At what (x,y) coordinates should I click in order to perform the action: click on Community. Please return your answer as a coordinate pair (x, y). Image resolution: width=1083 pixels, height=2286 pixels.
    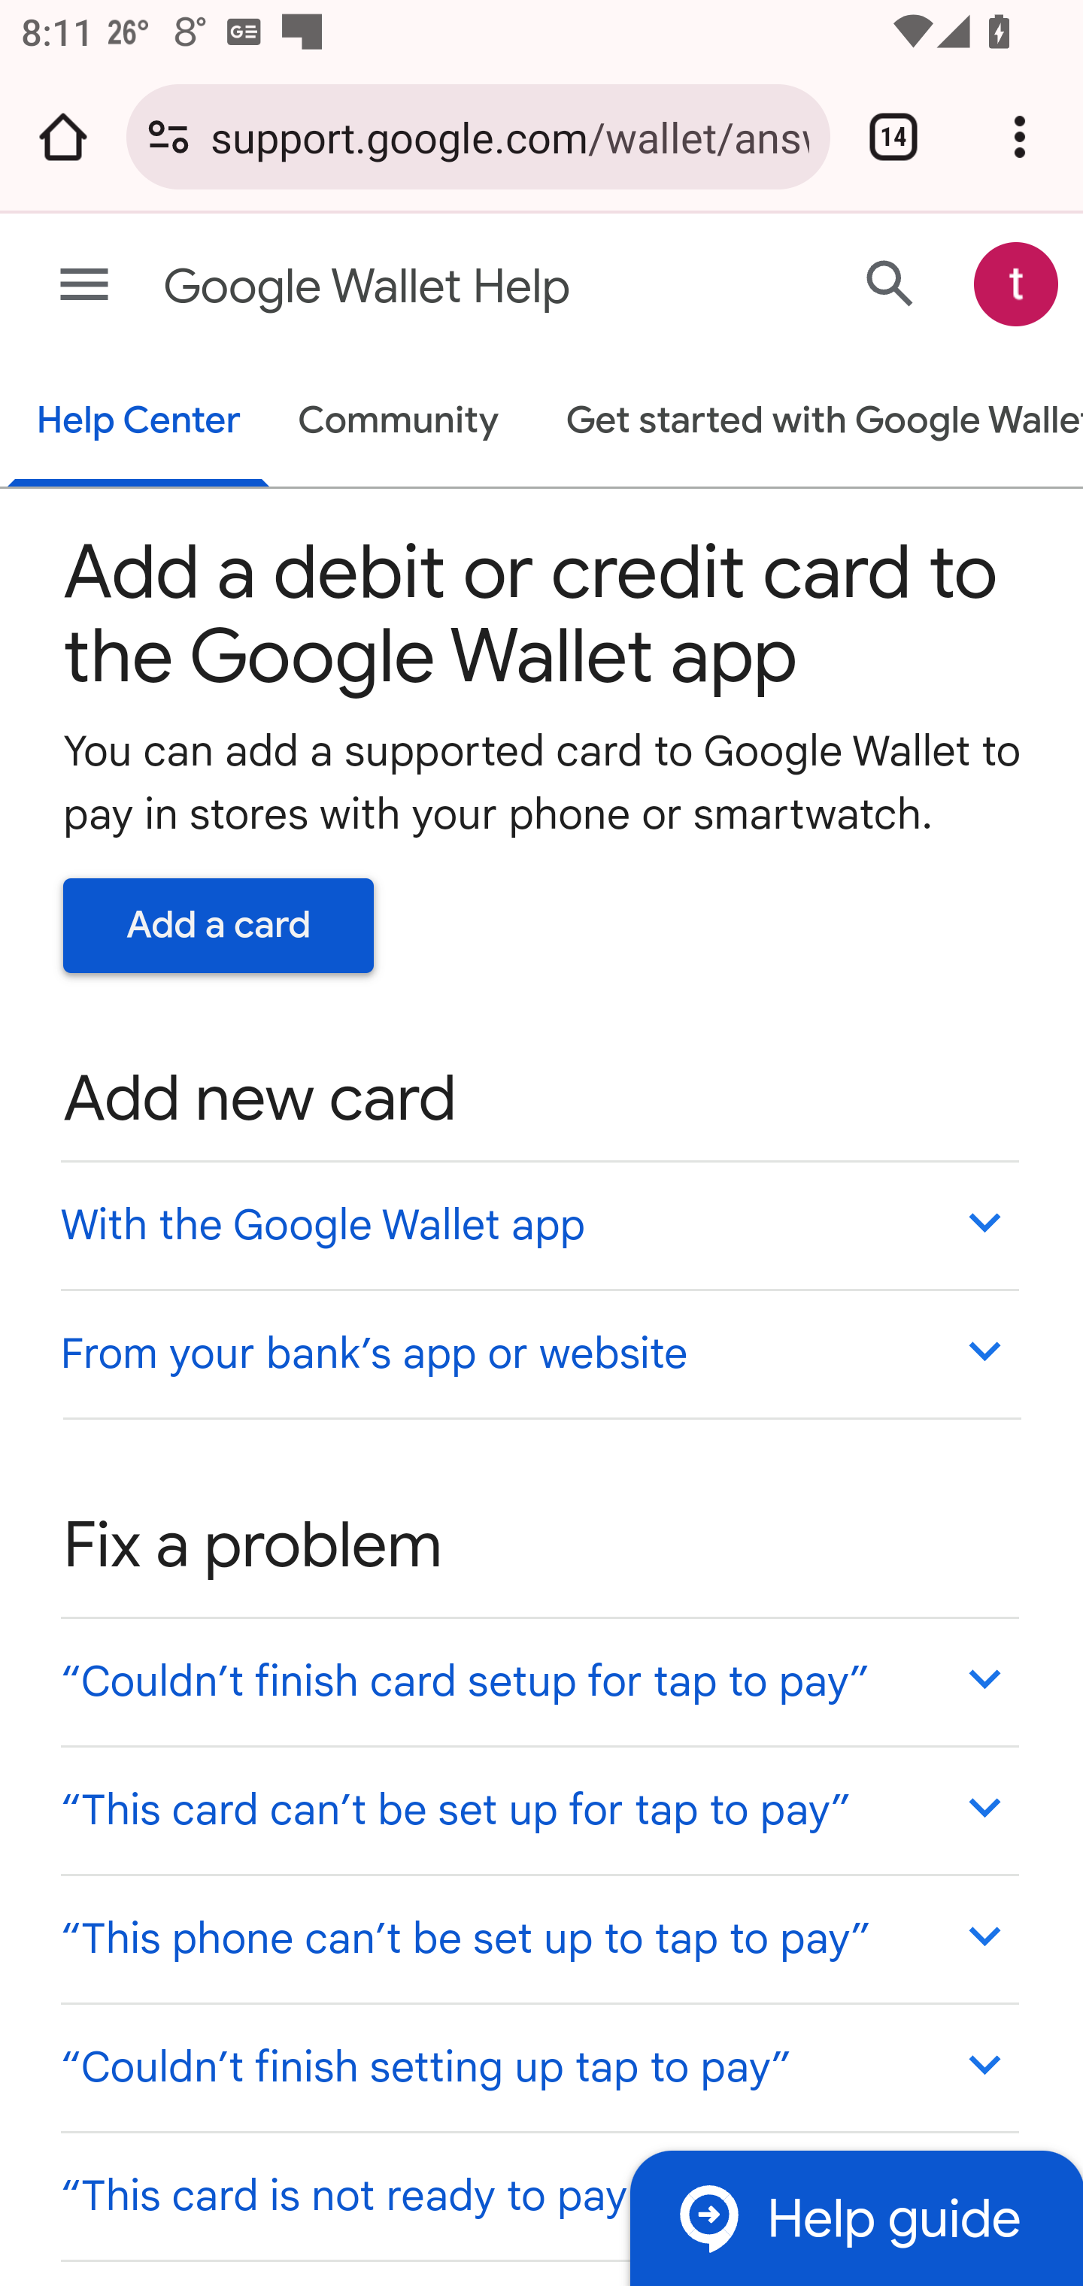
    Looking at the image, I should click on (399, 423).